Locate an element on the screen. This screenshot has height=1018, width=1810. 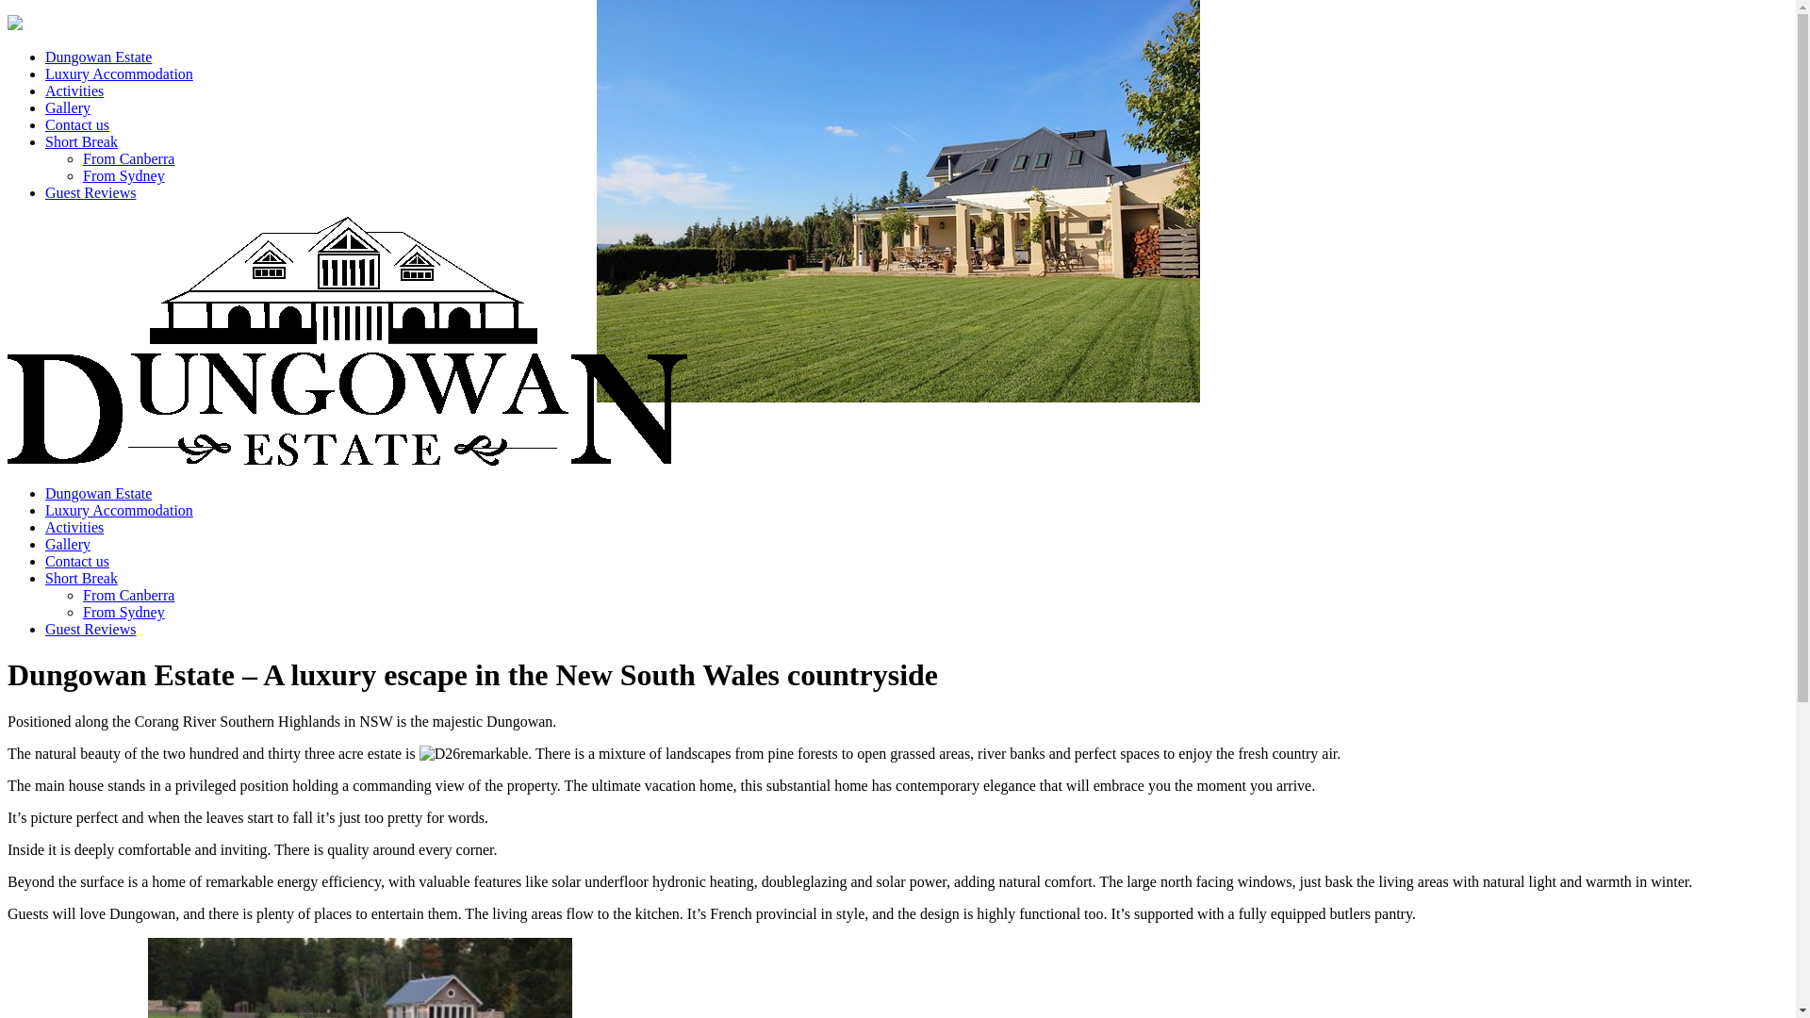
Short Break is located at coordinates (81, 141).